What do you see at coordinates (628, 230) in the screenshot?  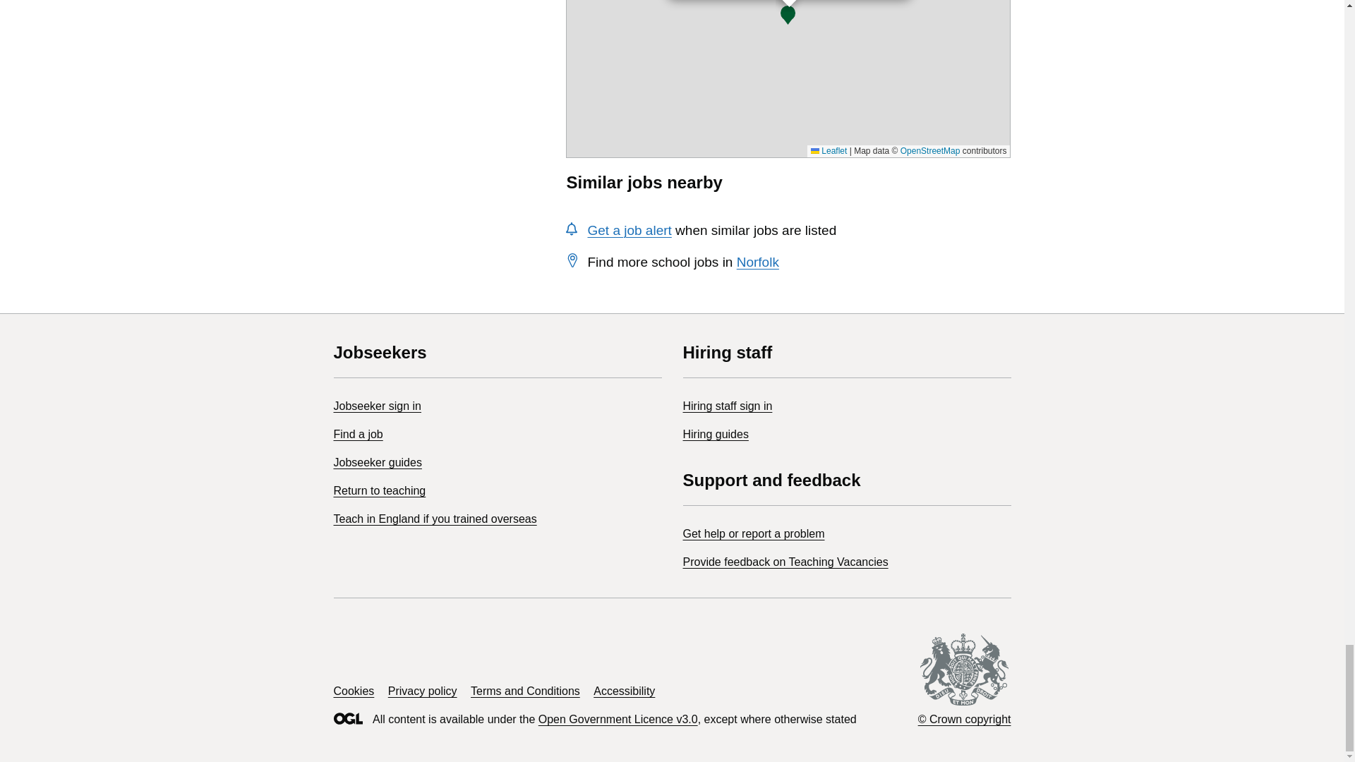 I see `Get a job alert` at bounding box center [628, 230].